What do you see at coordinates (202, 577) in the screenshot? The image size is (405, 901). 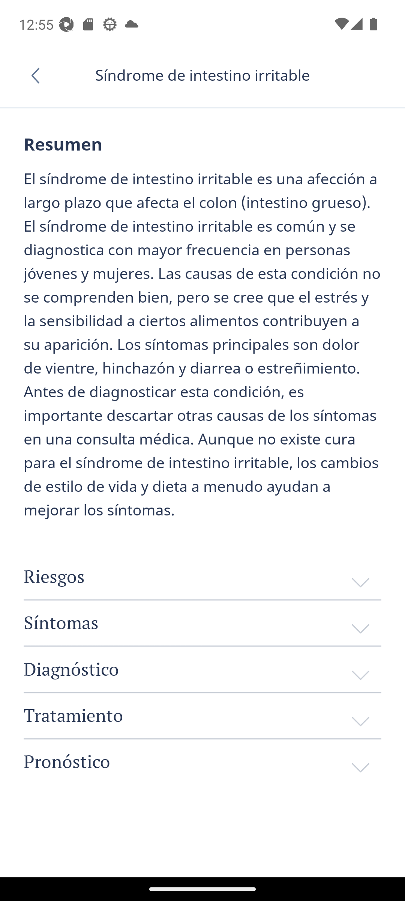 I see `Riesgos ` at bounding box center [202, 577].